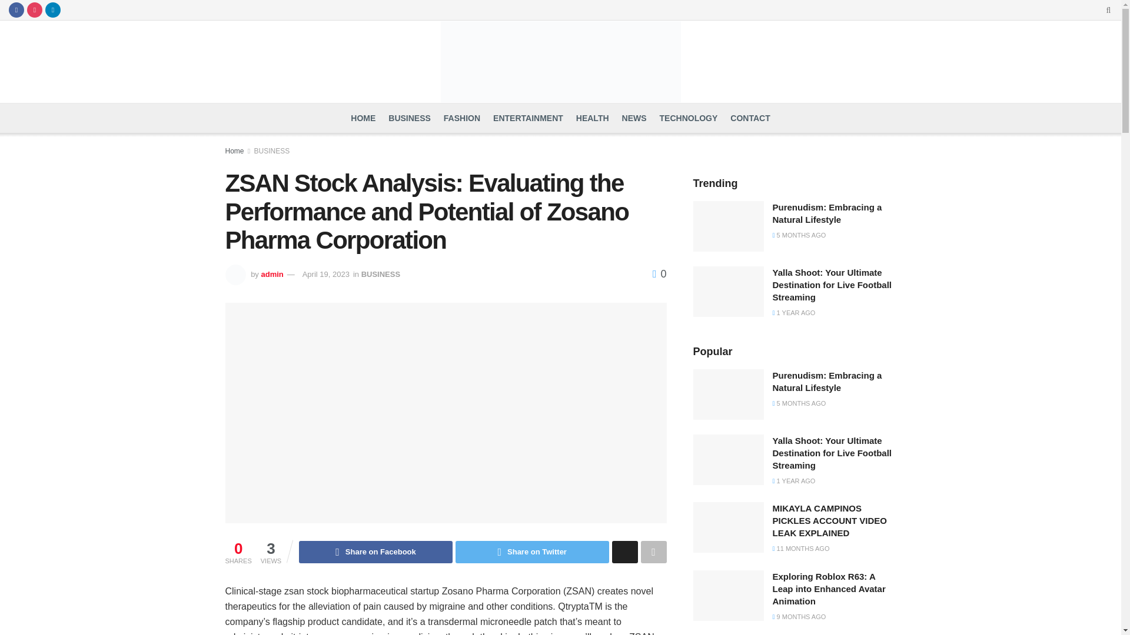 The image size is (1130, 635). What do you see at coordinates (326, 274) in the screenshot?
I see `April 19, 2023` at bounding box center [326, 274].